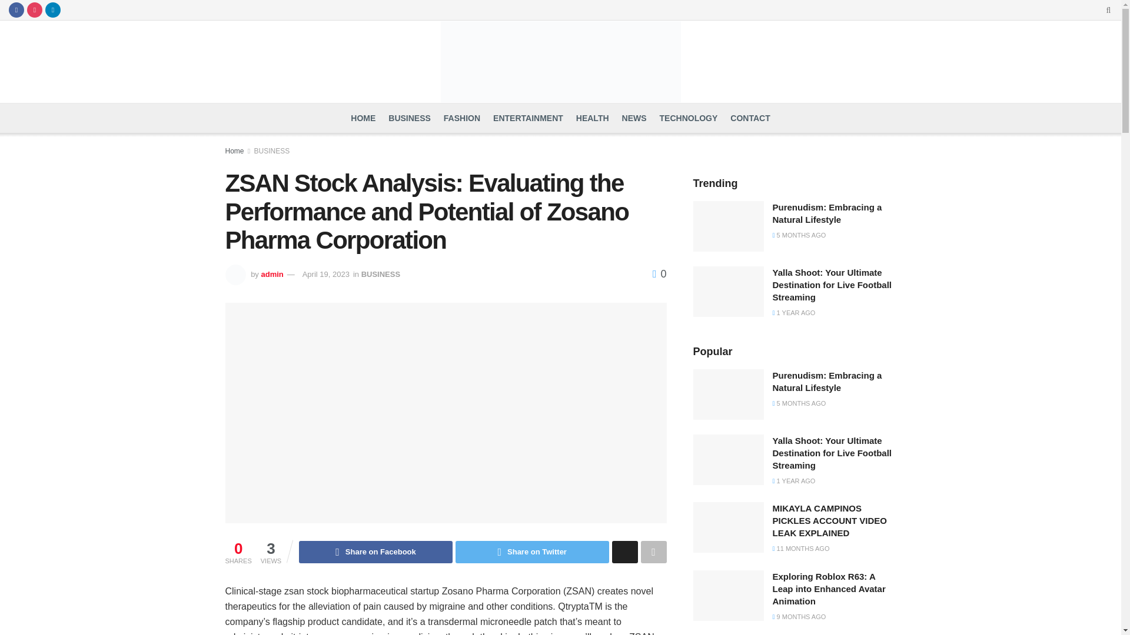 The image size is (1130, 635). What do you see at coordinates (326, 274) in the screenshot?
I see `April 19, 2023` at bounding box center [326, 274].